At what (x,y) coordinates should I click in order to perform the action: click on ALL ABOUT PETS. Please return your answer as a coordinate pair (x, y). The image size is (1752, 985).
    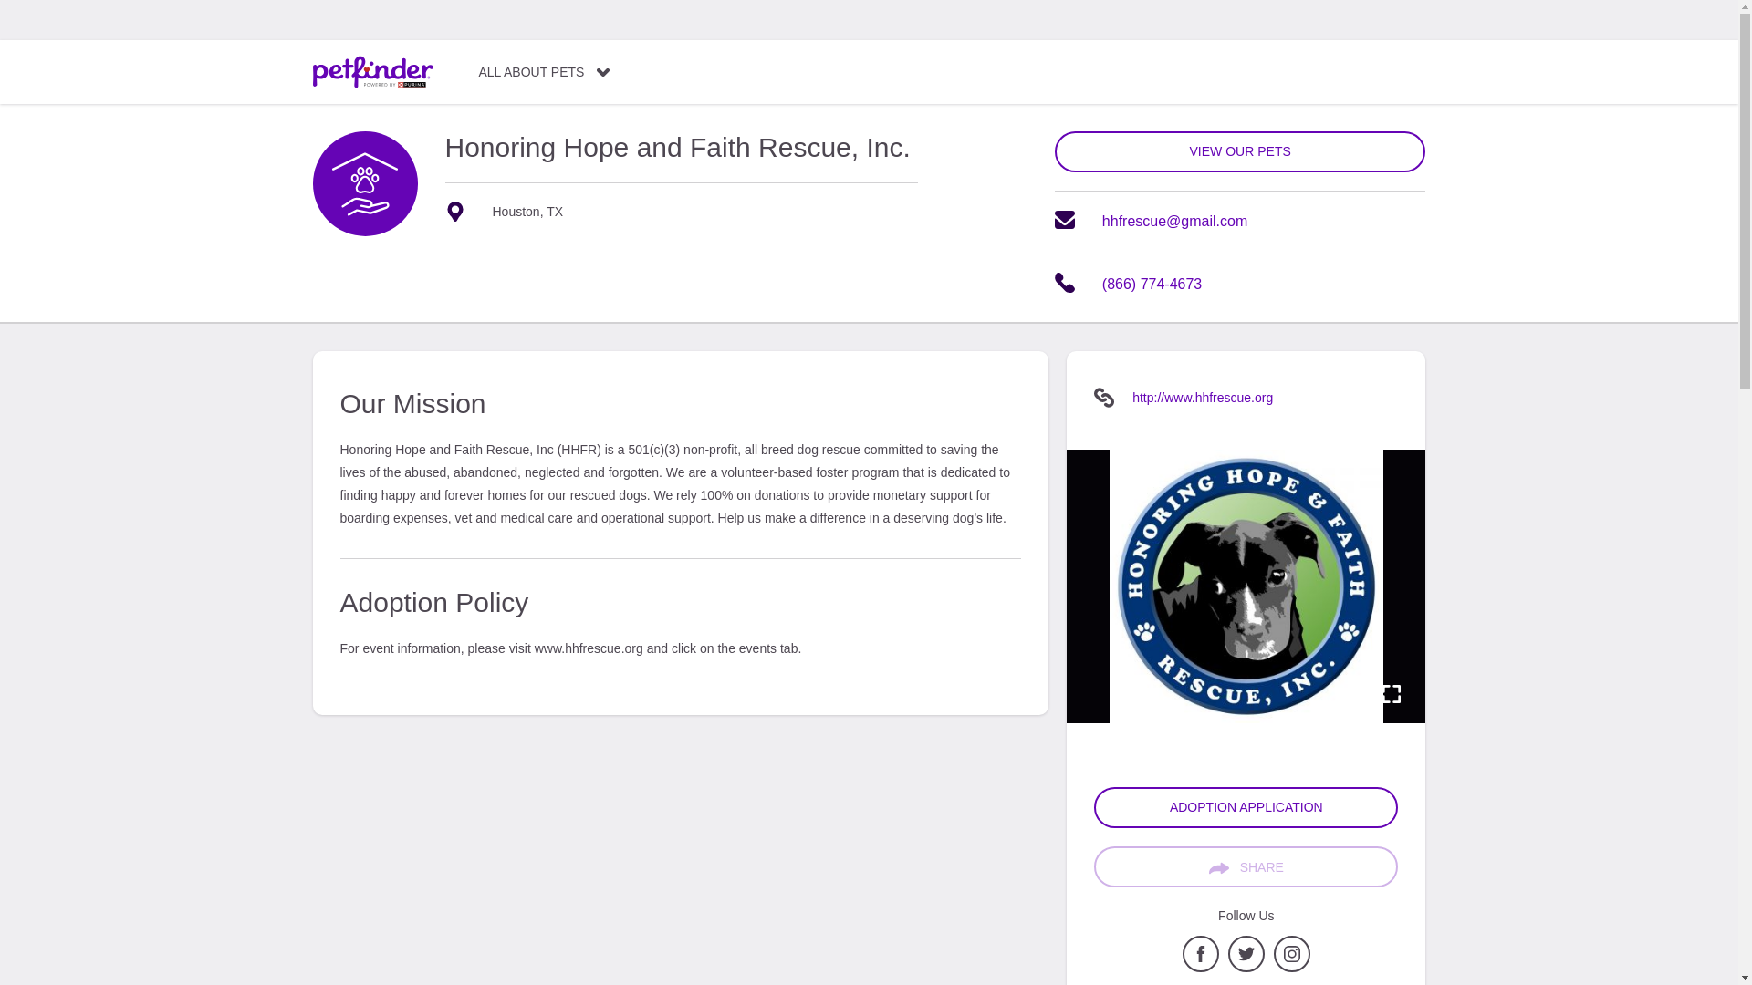
    Looking at the image, I should click on (544, 72).